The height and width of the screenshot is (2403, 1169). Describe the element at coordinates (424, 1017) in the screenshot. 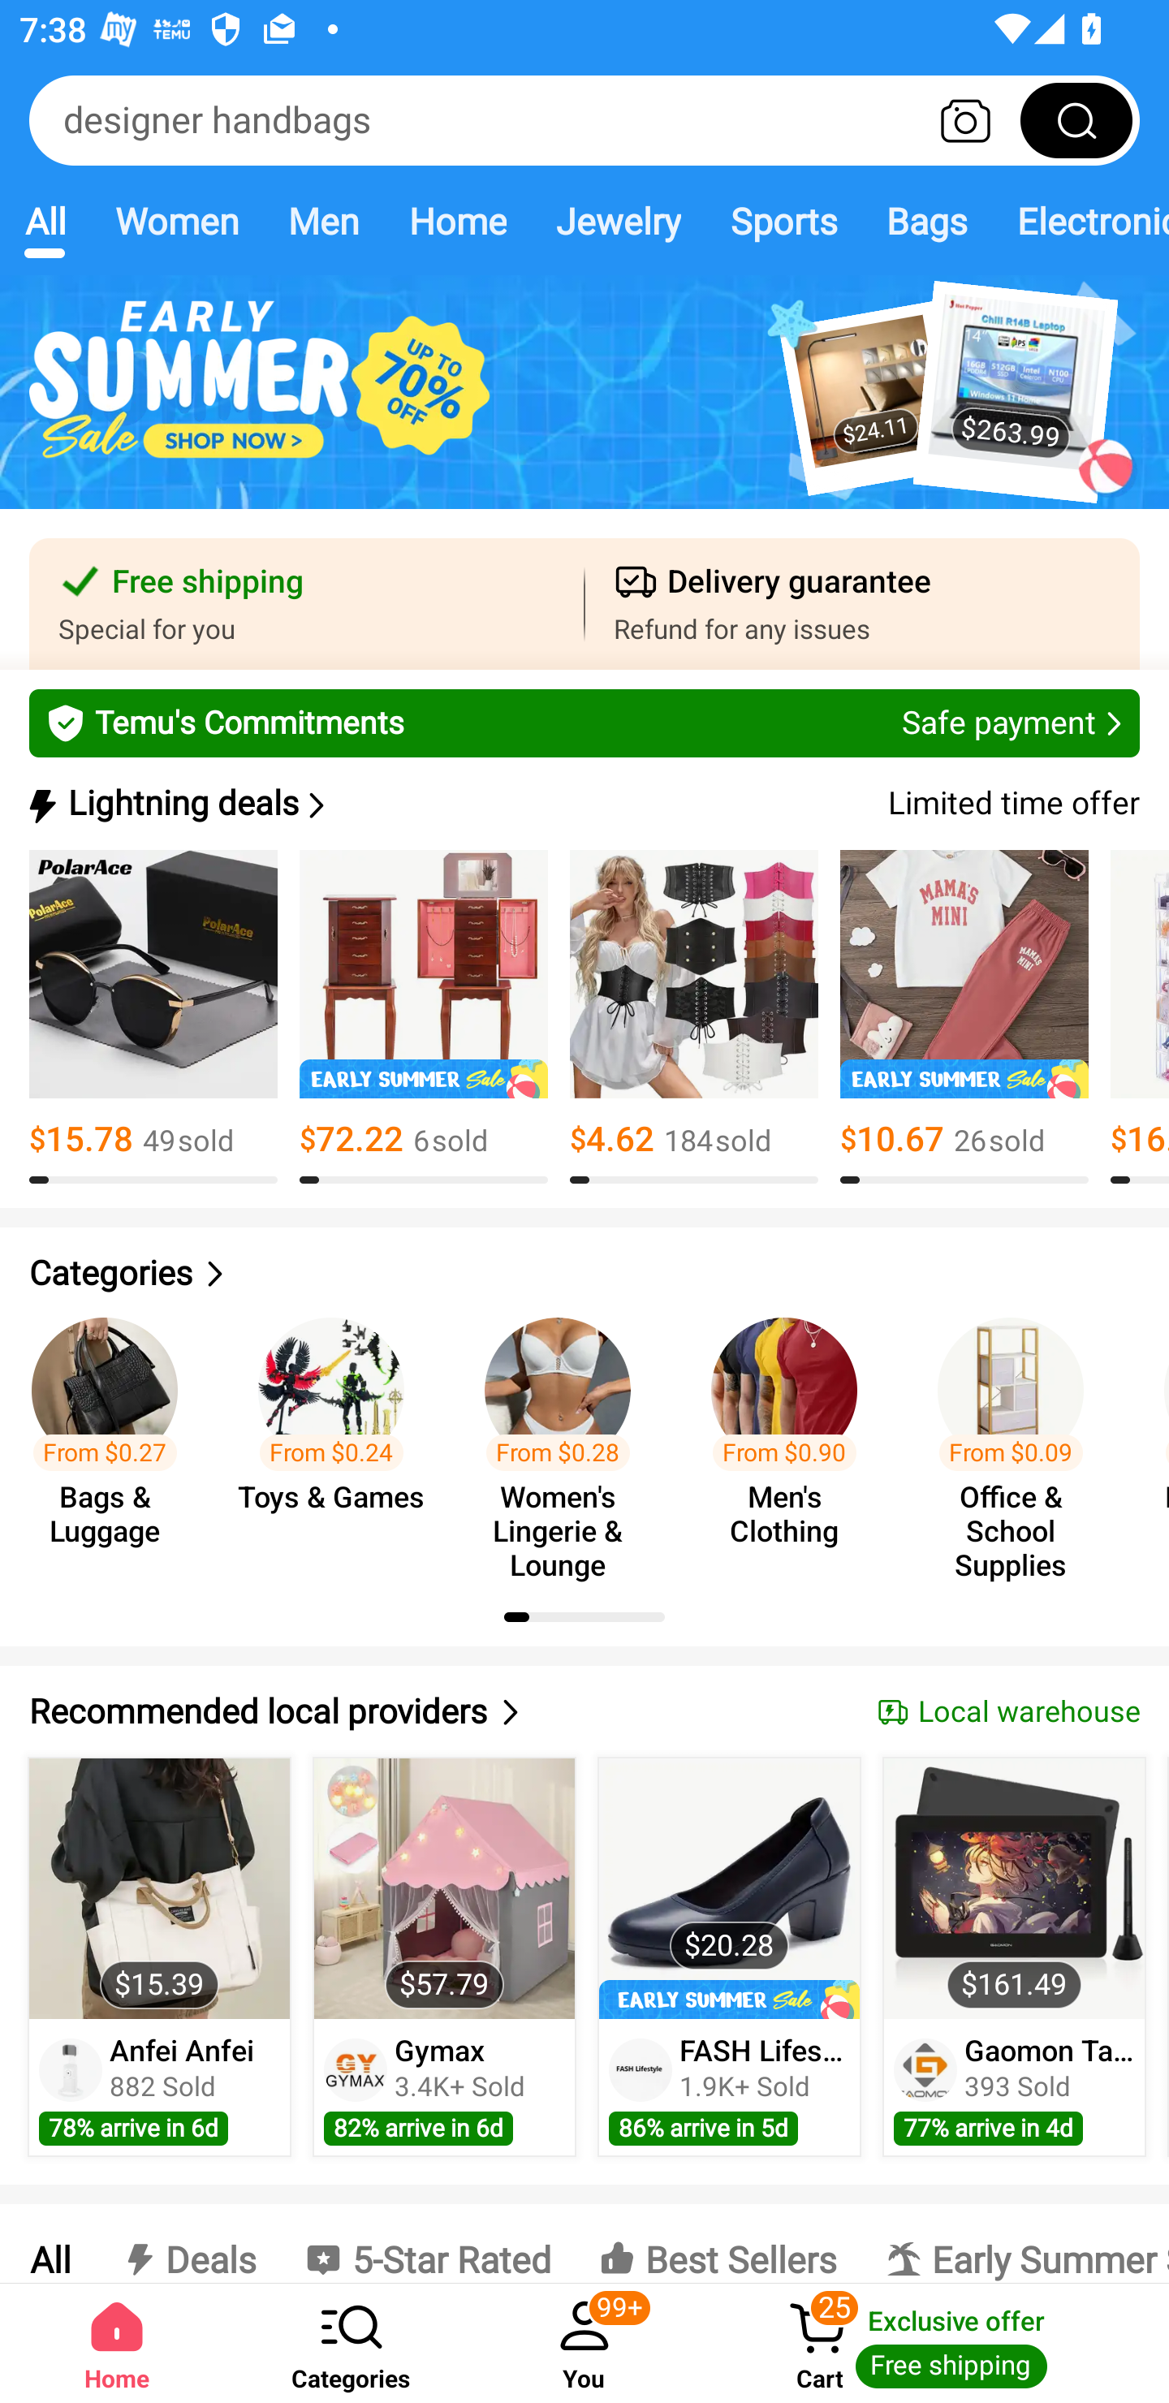

I see `$72.22 6￼sold 8.0` at that location.